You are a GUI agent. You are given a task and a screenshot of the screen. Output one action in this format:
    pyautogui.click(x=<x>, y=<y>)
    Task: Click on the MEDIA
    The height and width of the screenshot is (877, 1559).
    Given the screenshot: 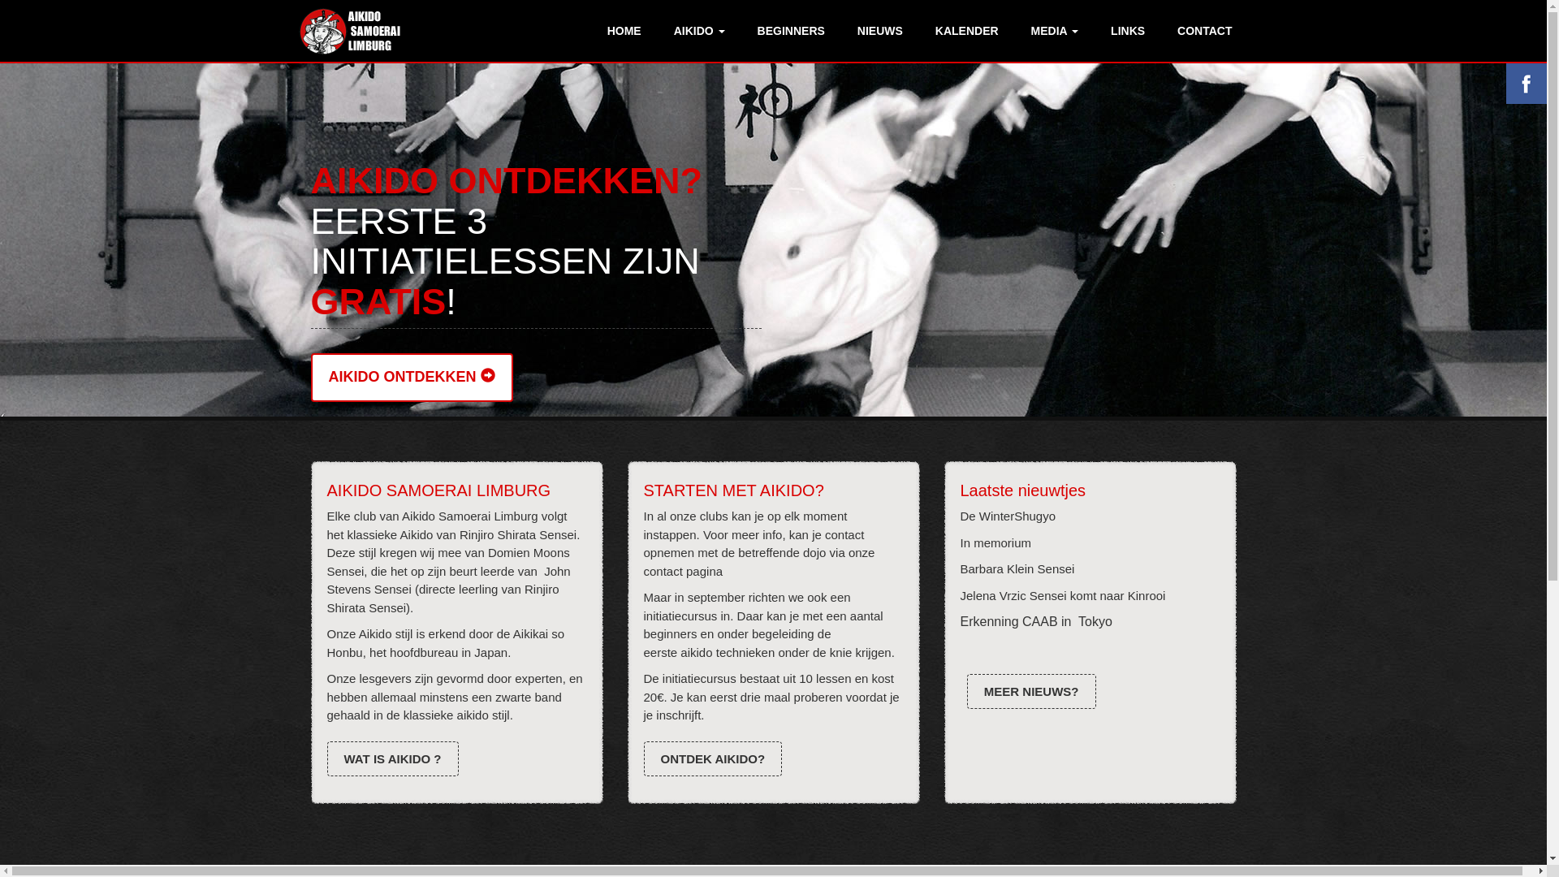 What is the action you would take?
    pyautogui.click(x=1055, y=31)
    